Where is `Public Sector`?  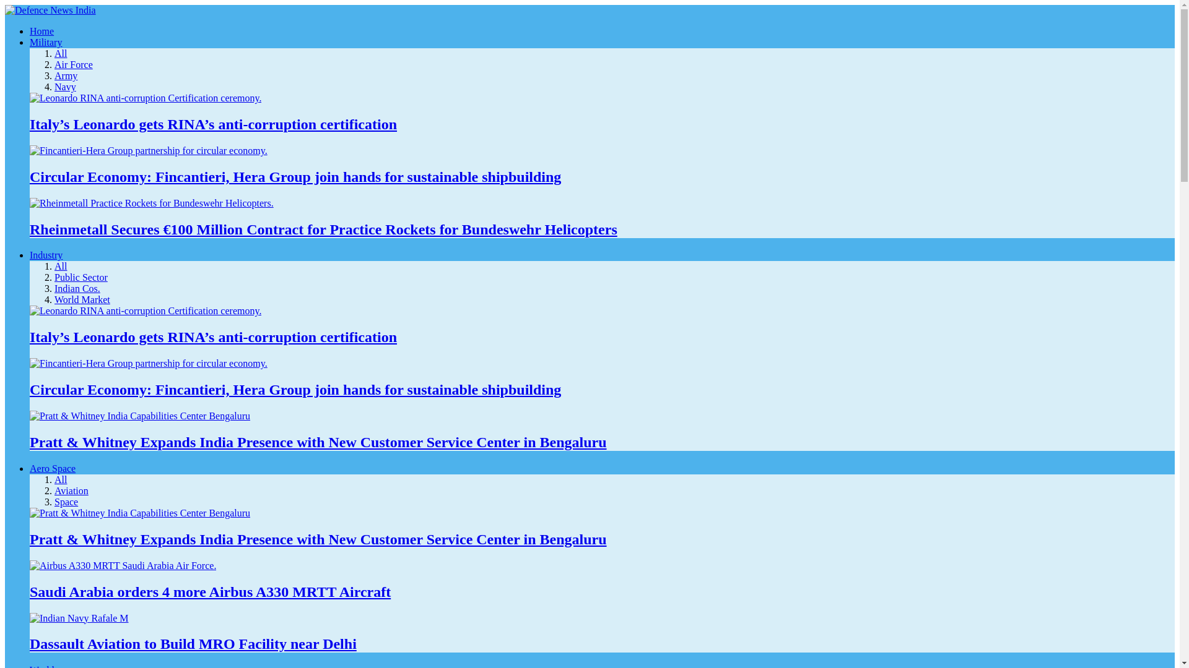 Public Sector is located at coordinates (81, 277).